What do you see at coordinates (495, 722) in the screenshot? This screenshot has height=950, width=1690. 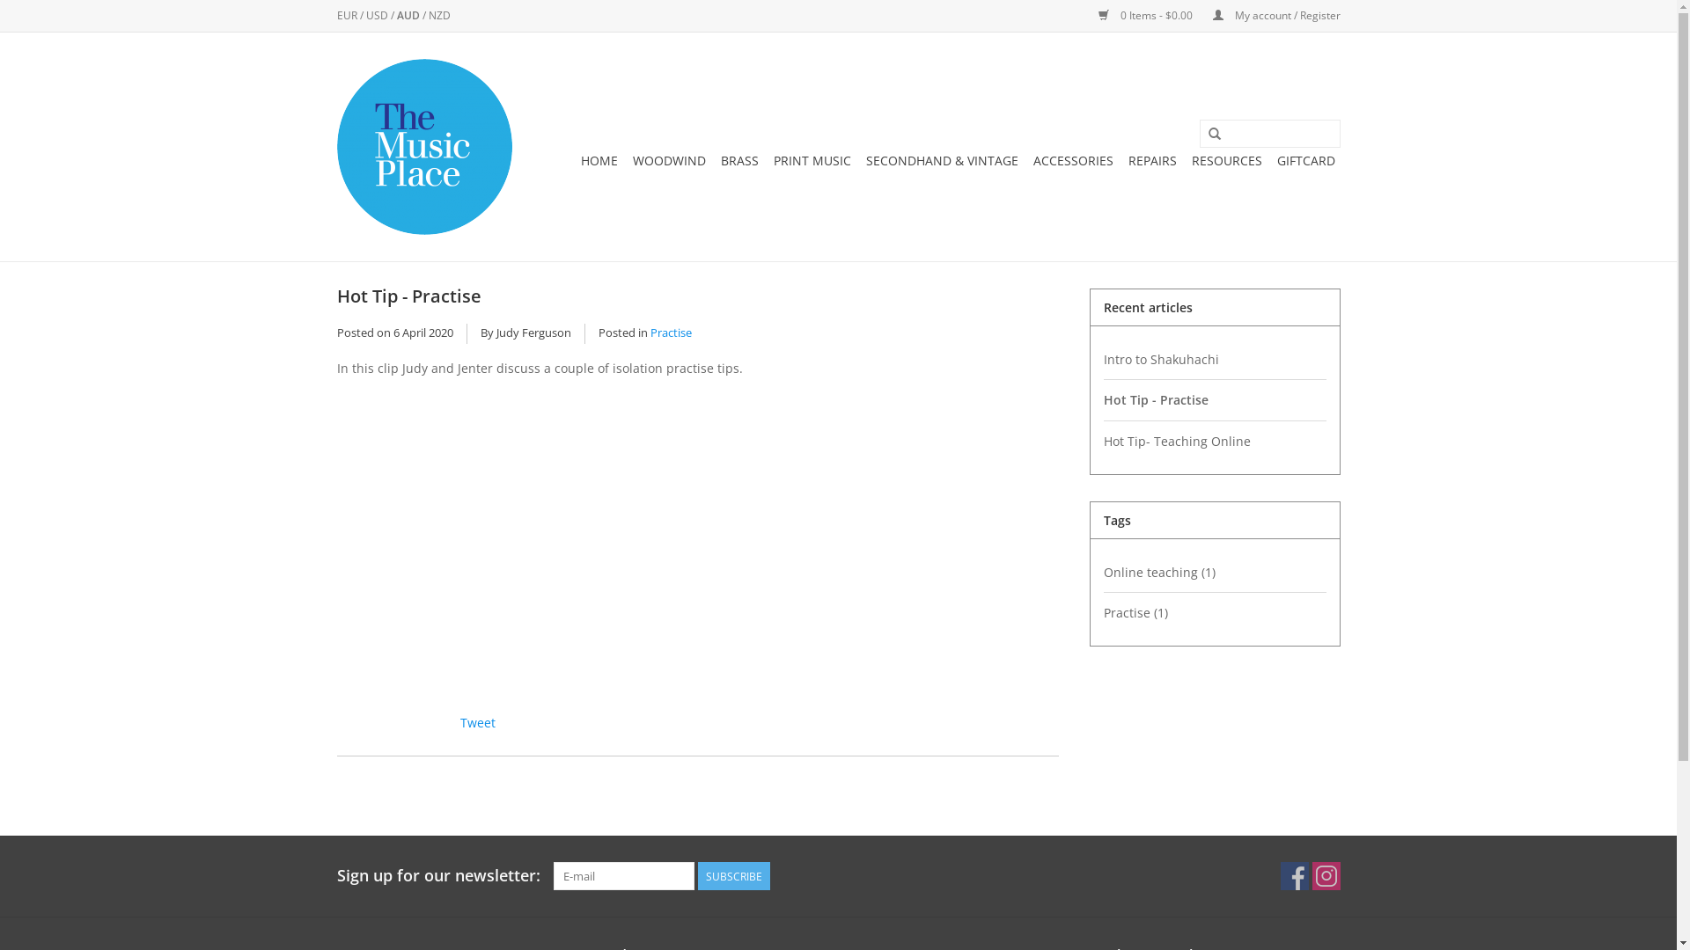 I see `Facebook` at bounding box center [495, 722].